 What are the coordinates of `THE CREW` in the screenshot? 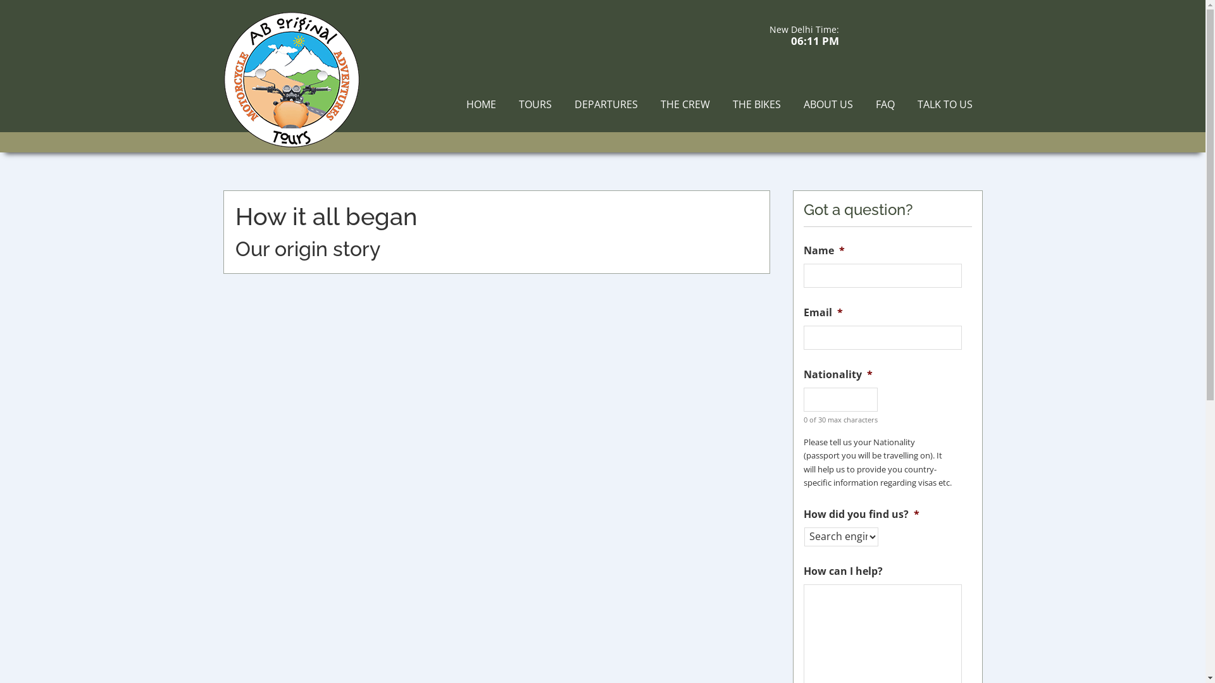 It's located at (685, 104).